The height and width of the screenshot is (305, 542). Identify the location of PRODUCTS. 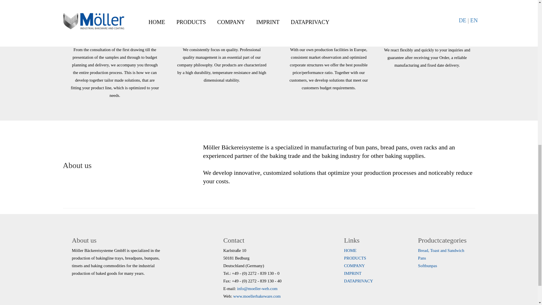
(355, 258).